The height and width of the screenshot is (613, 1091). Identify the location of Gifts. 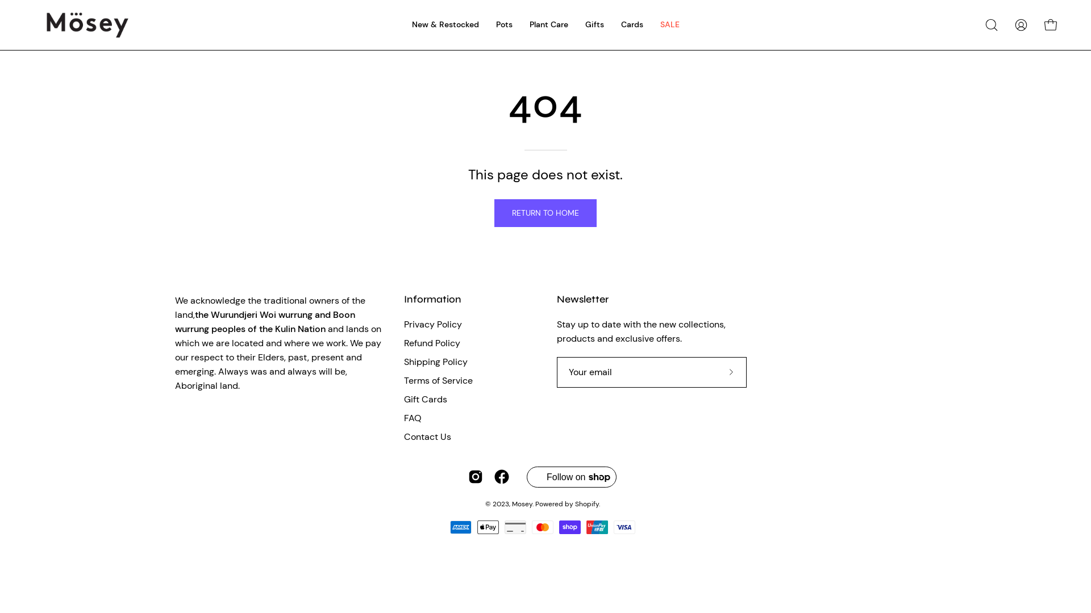
(594, 25).